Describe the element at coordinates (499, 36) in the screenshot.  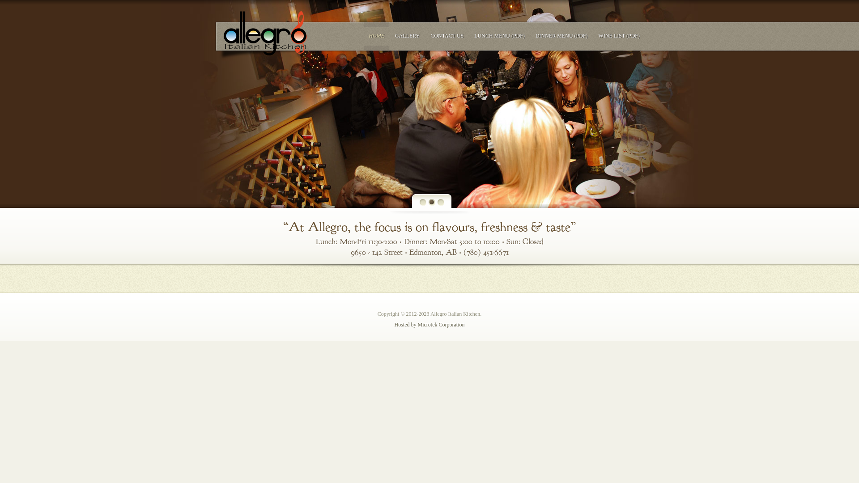
I see `LUNCH MENU (PDF)` at that location.